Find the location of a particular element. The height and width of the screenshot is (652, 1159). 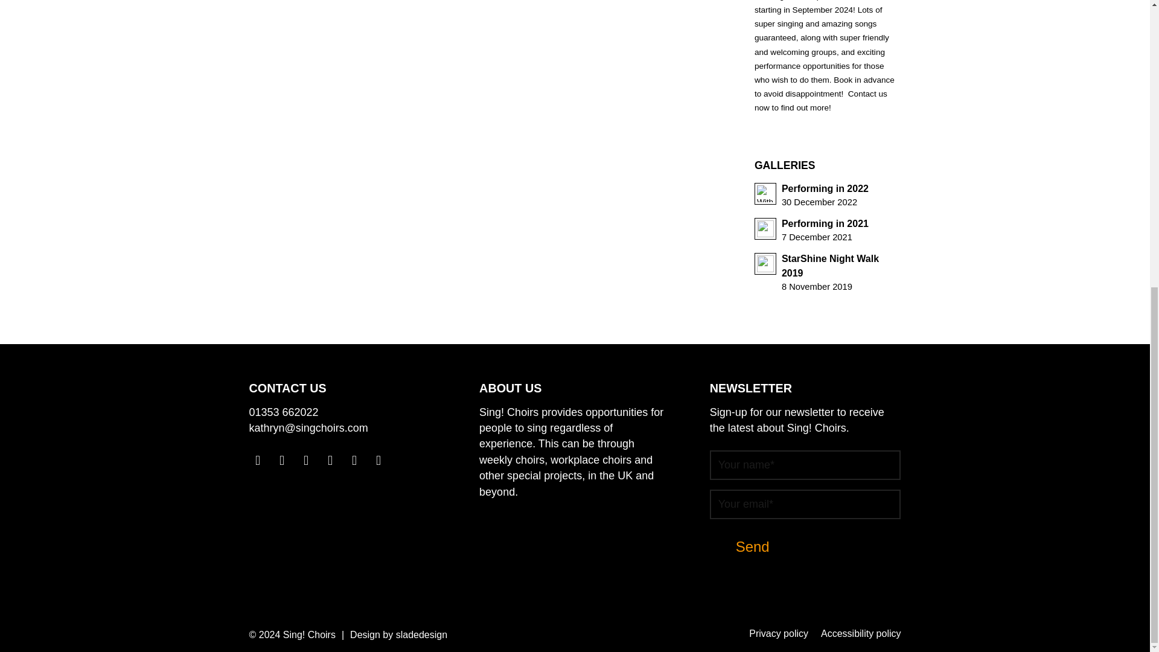

Twitter is located at coordinates (330, 460).